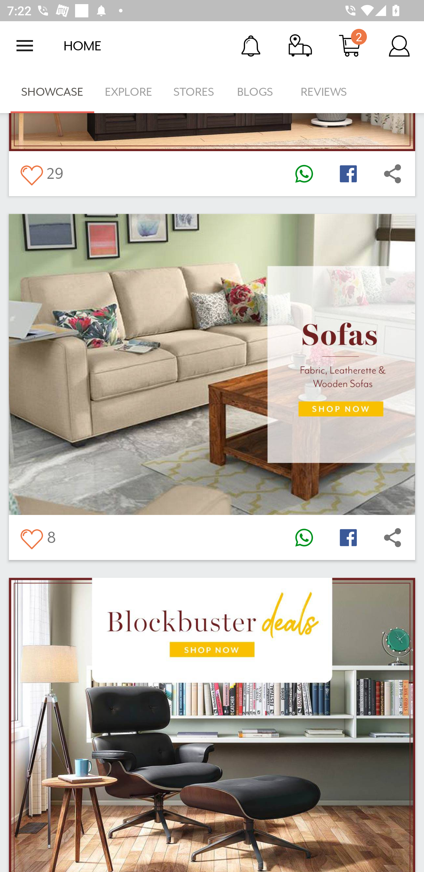  What do you see at coordinates (251, 45) in the screenshot?
I see `Notification` at bounding box center [251, 45].